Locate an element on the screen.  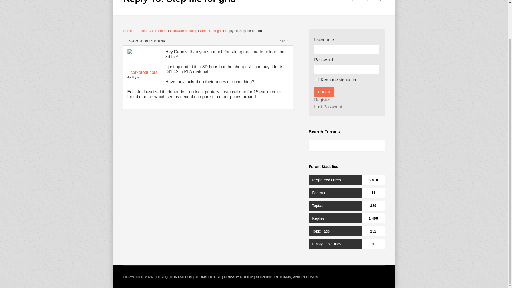
Step file for grid is located at coordinates (211, 31).